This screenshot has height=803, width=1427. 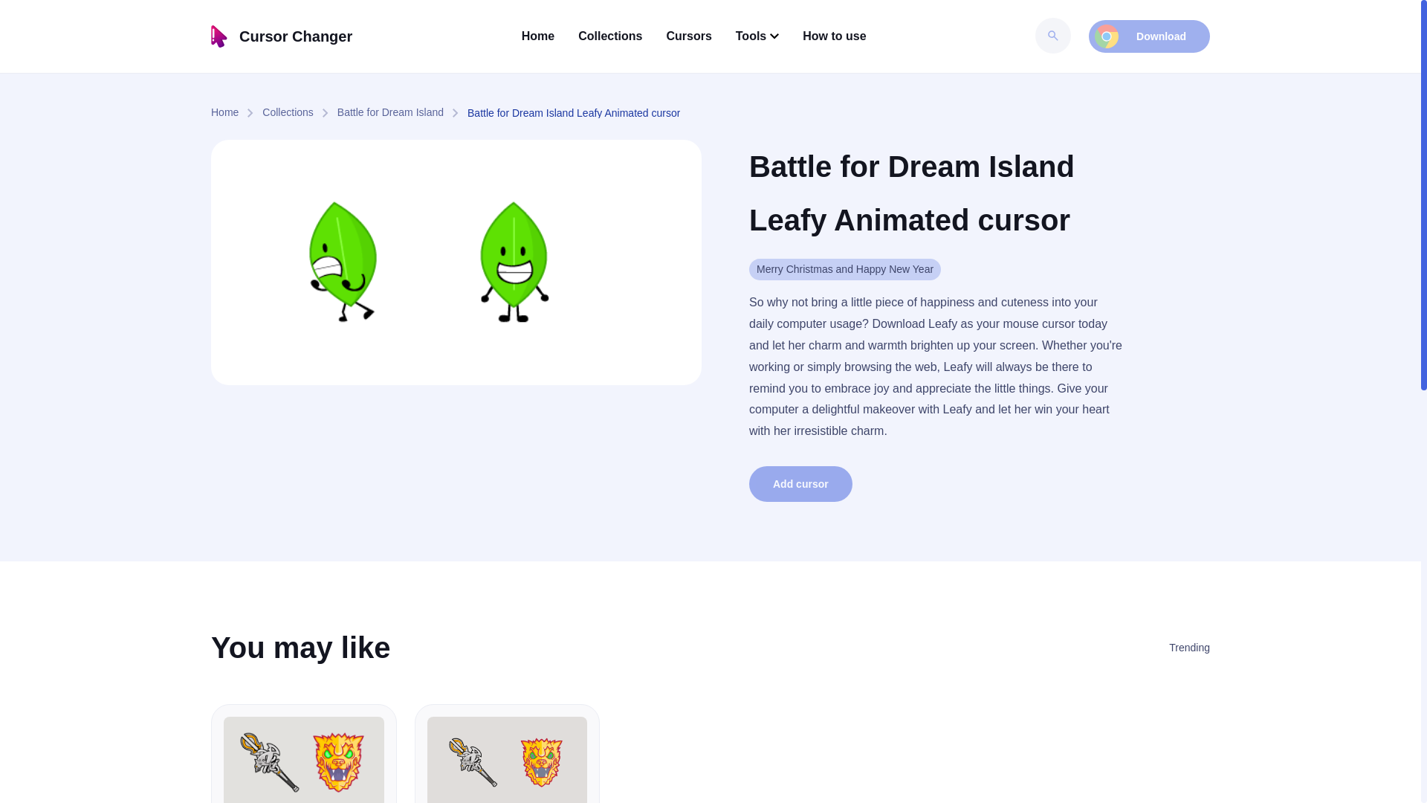 What do you see at coordinates (1149, 36) in the screenshot?
I see `Download` at bounding box center [1149, 36].